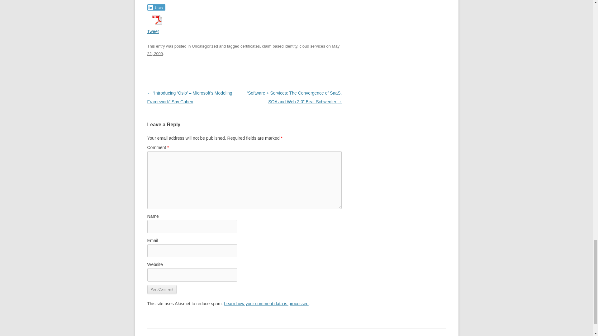 The width and height of the screenshot is (598, 336). What do you see at coordinates (162, 289) in the screenshot?
I see `Post Comment` at bounding box center [162, 289].